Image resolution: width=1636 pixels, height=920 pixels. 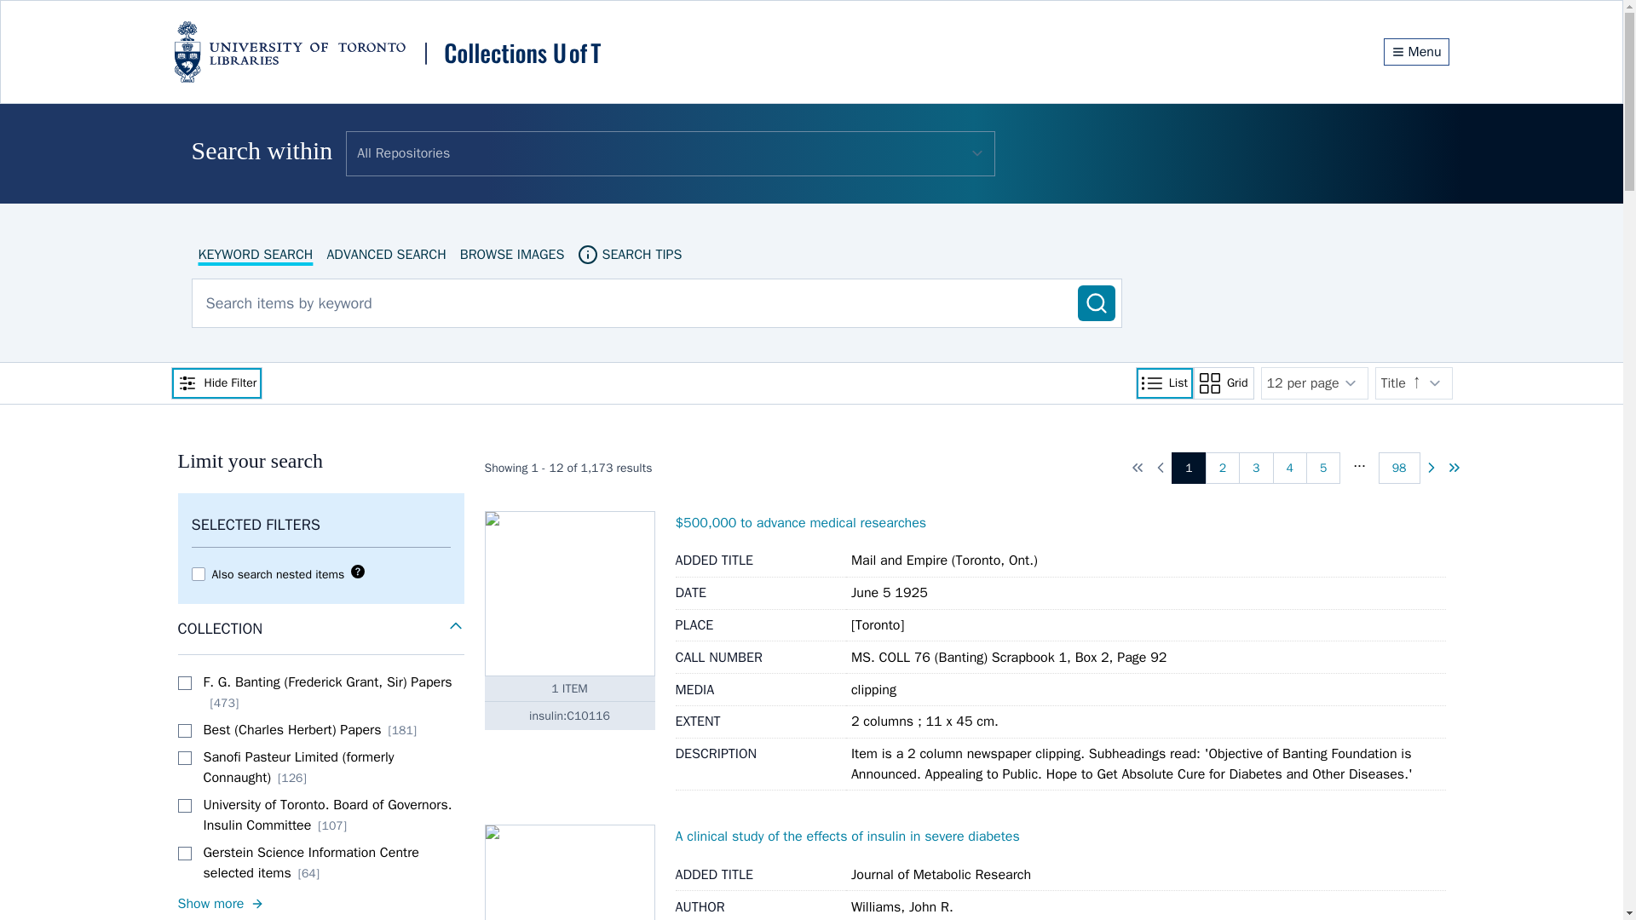 I want to click on Digital Identifier: insulin:C10116, so click(x=569, y=716).